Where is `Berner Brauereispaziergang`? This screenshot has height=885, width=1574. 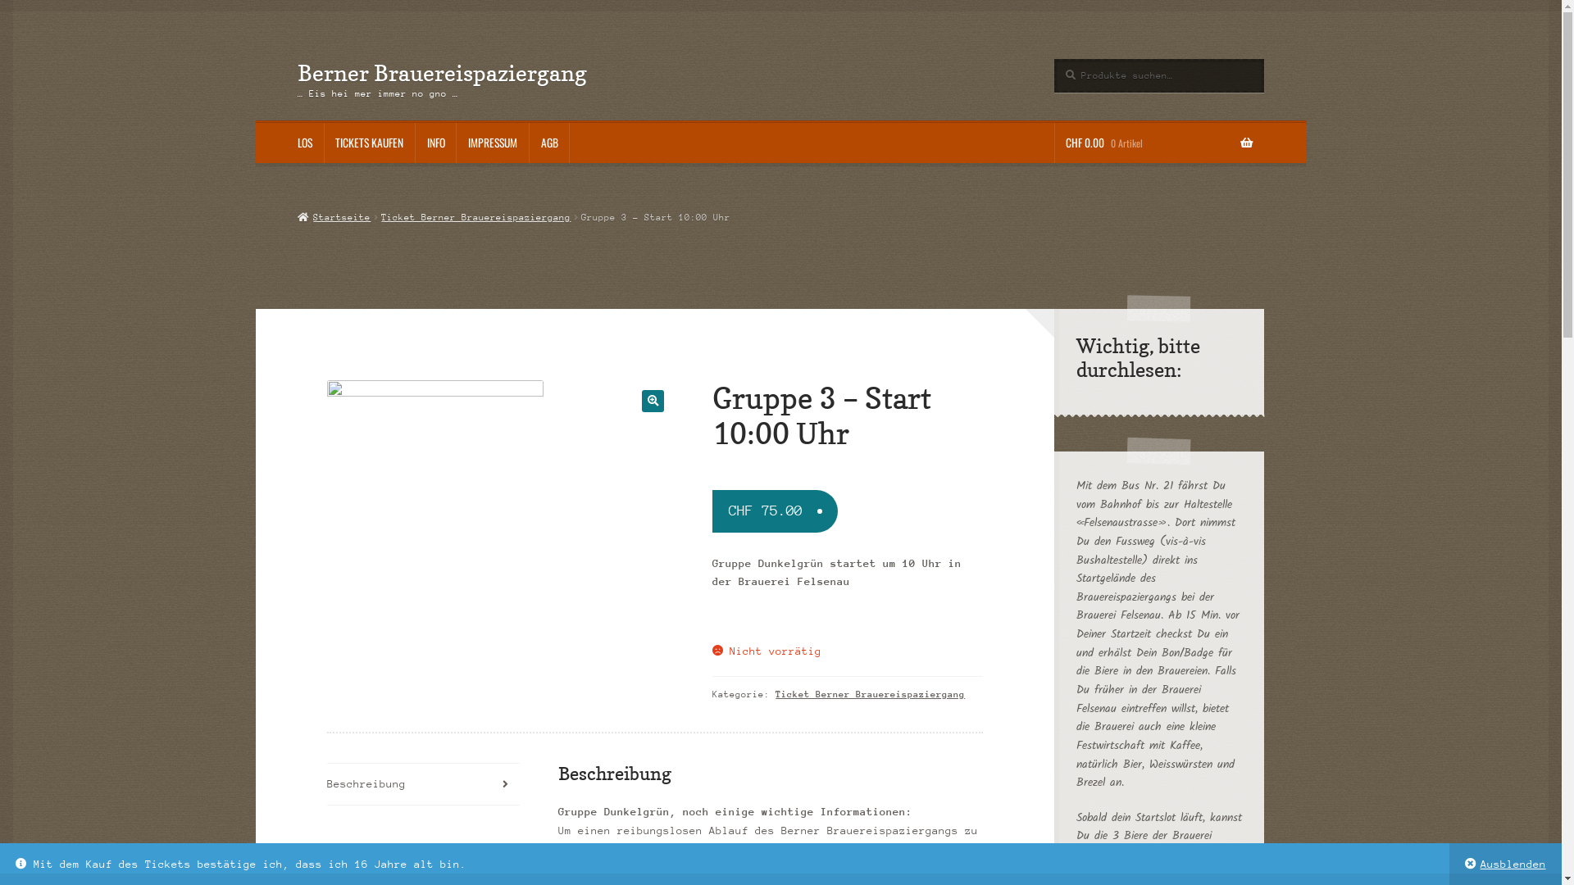 Berner Brauereispaziergang is located at coordinates (443, 72).